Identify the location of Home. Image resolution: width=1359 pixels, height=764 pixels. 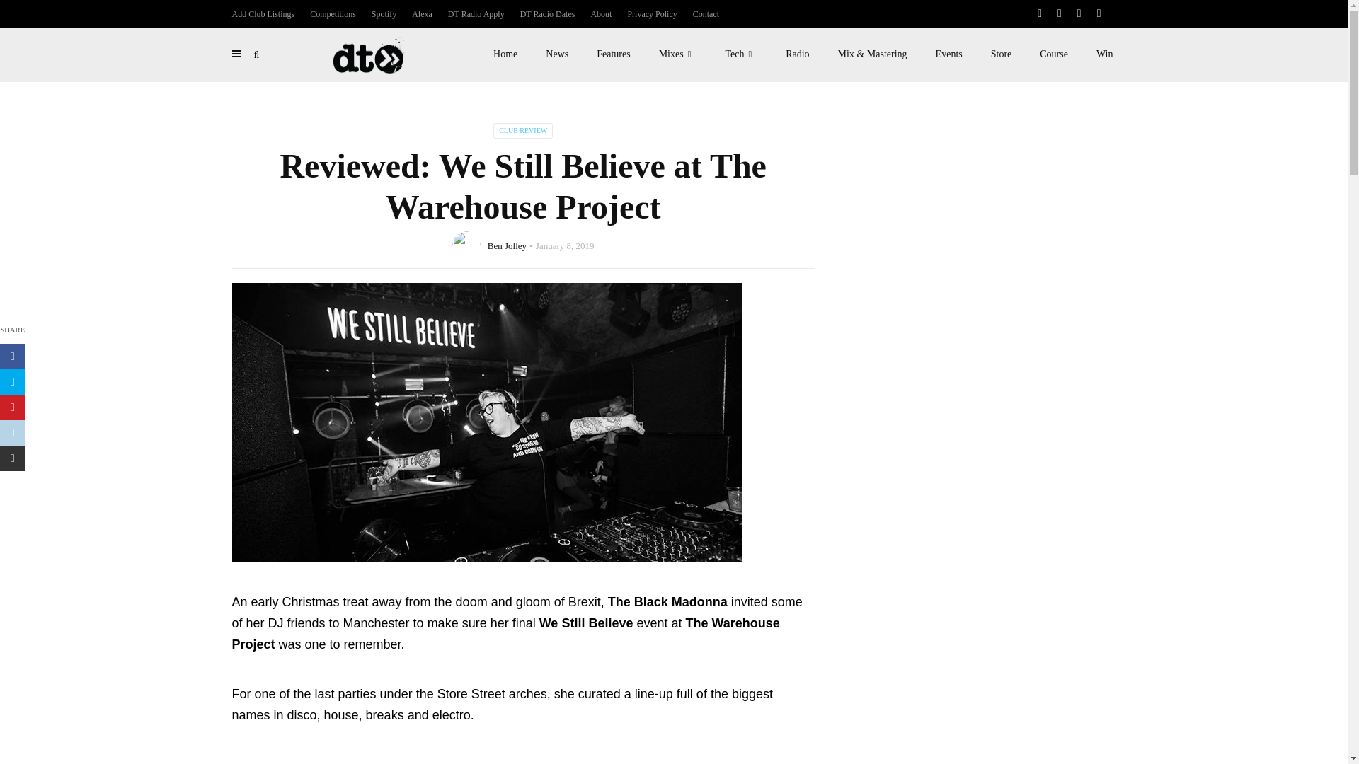
(505, 54).